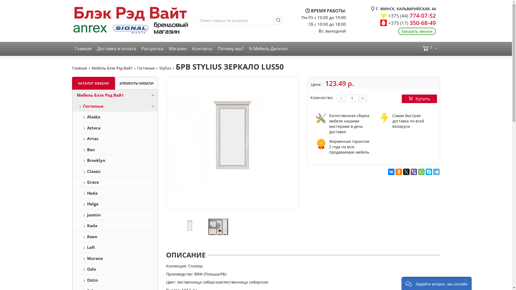  Describe the element at coordinates (131, 21) in the screenshot. I see `Mebel44.by` at that location.